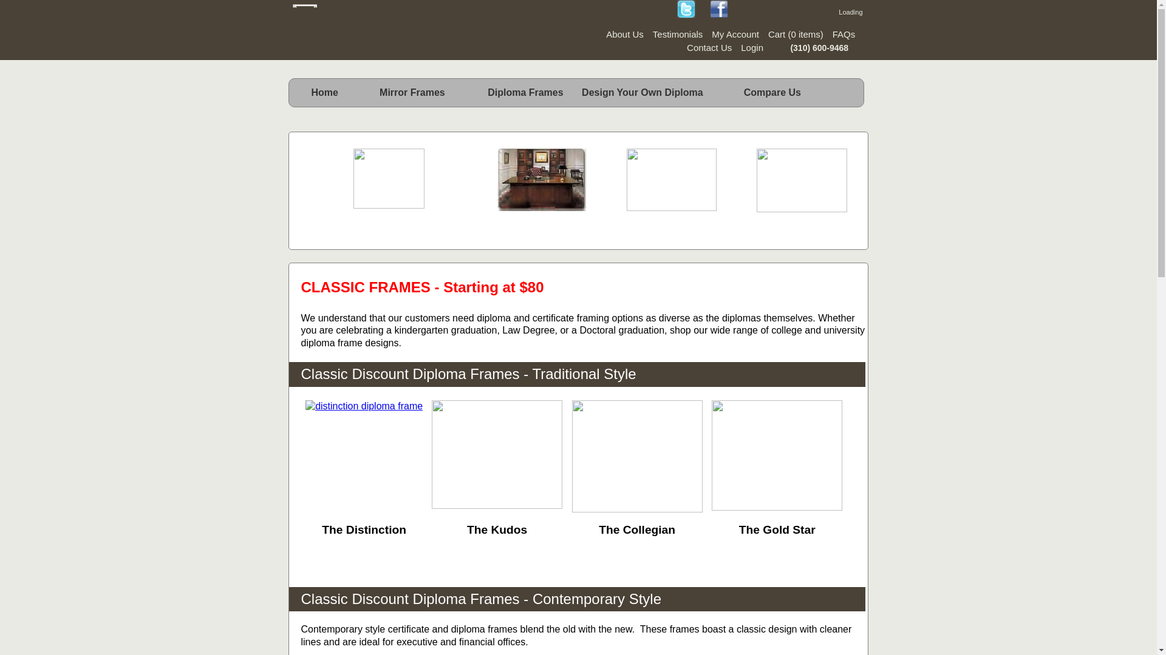 Image resolution: width=1166 pixels, height=655 pixels. I want to click on Premium, so click(672, 224).